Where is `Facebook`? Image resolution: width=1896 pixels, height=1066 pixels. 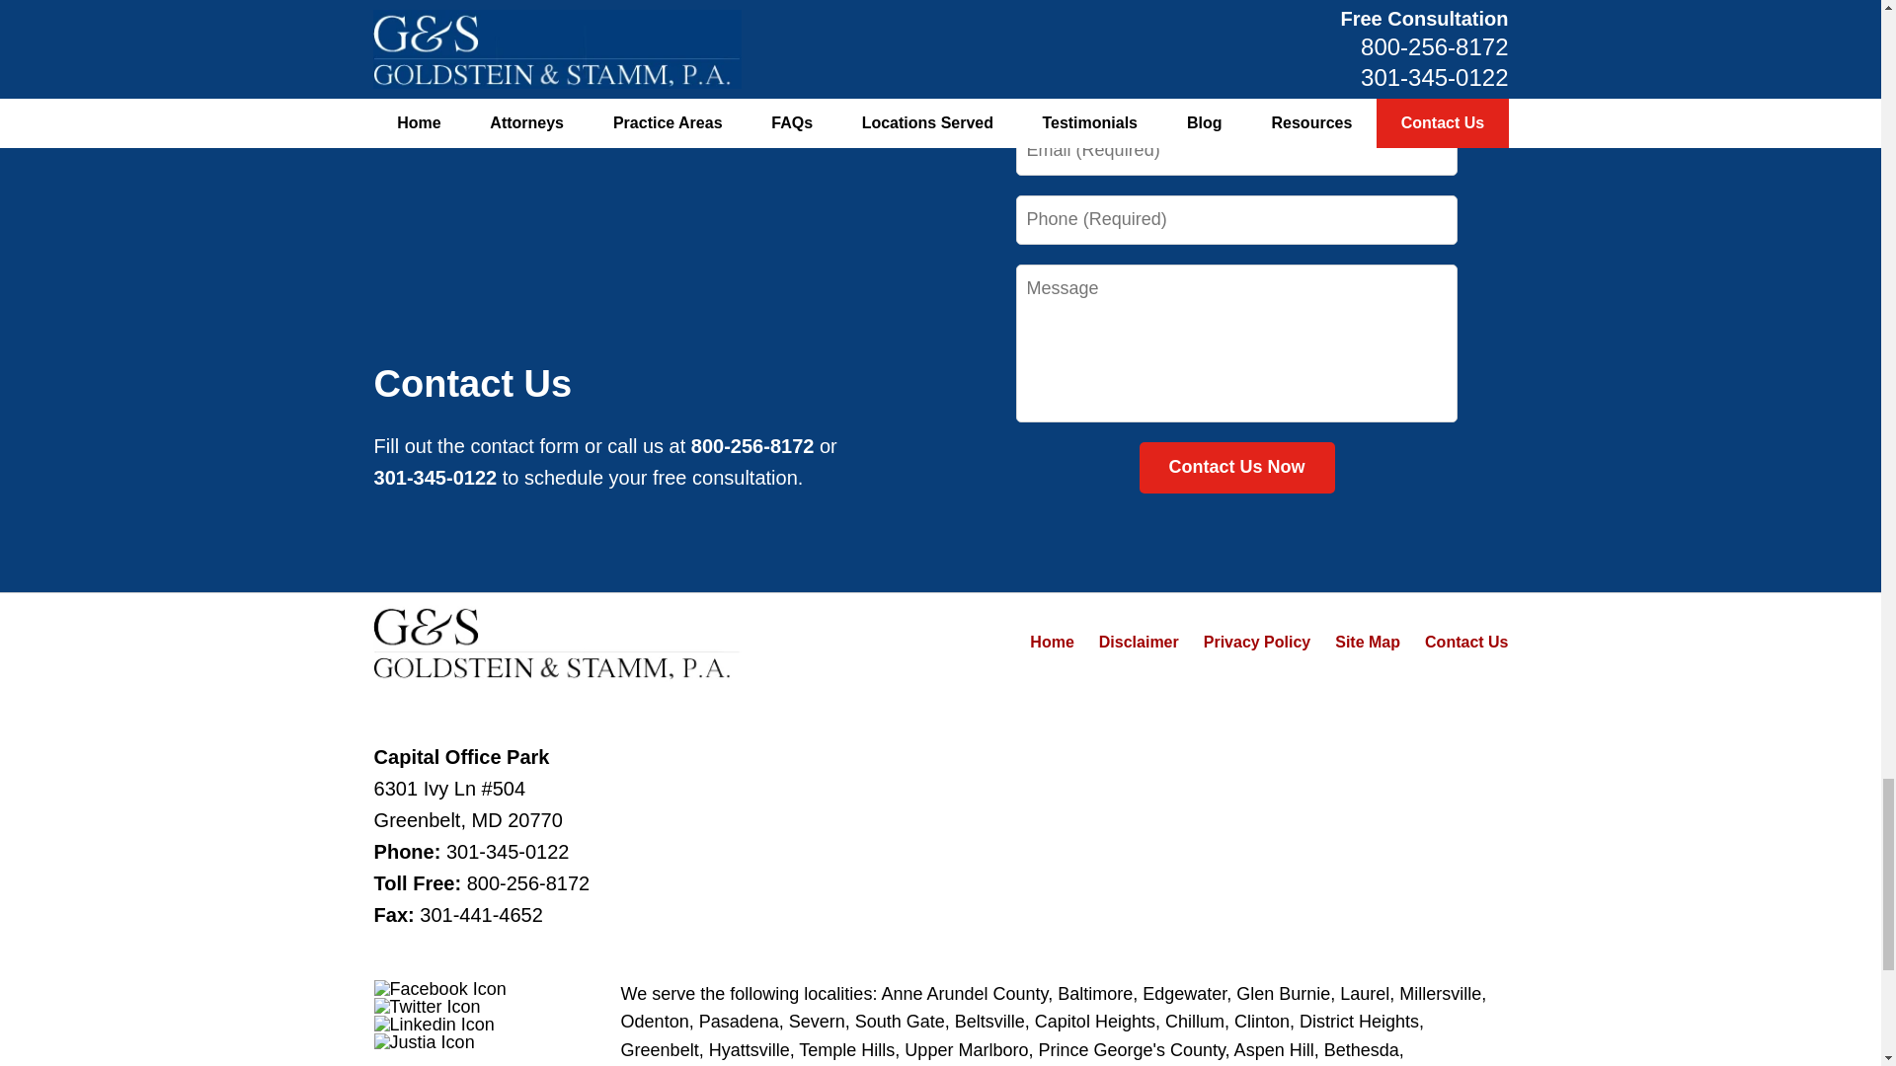
Facebook is located at coordinates (439, 988).